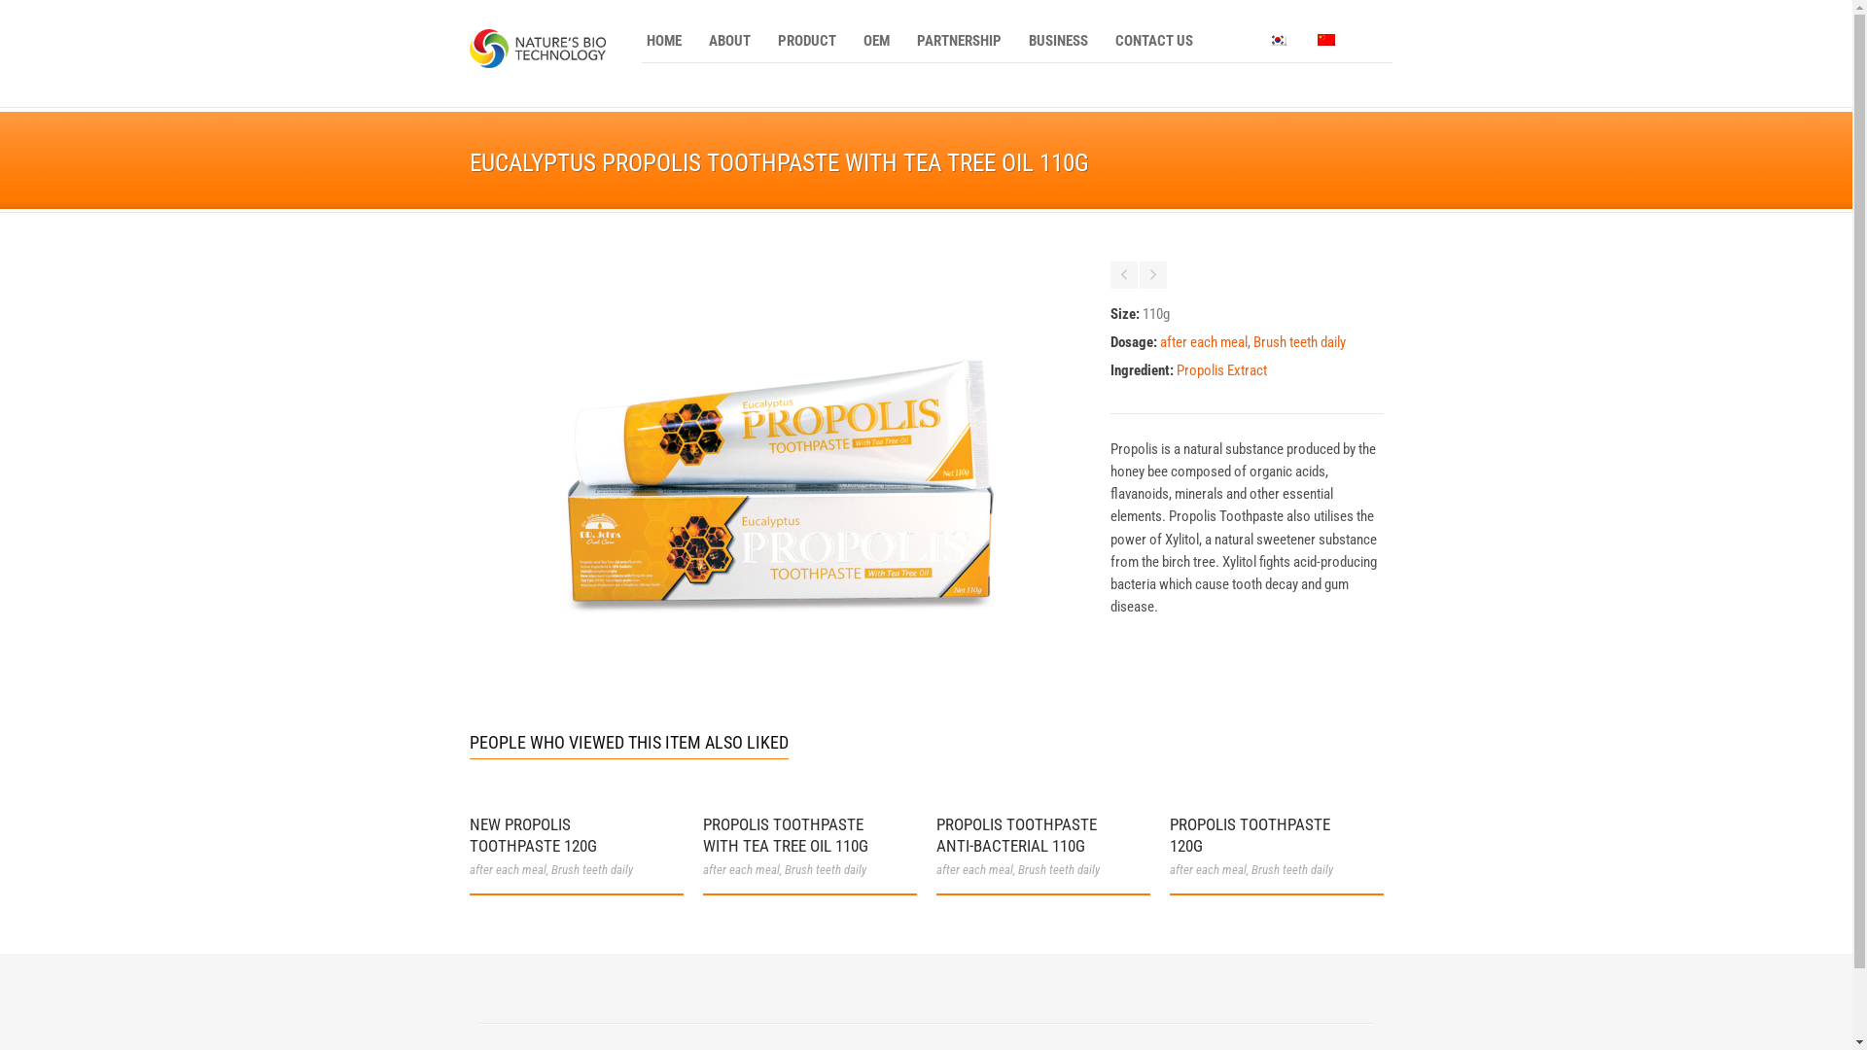  What do you see at coordinates (729, 41) in the screenshot?
I see `ABOUT` at bounding box center [729, 41].